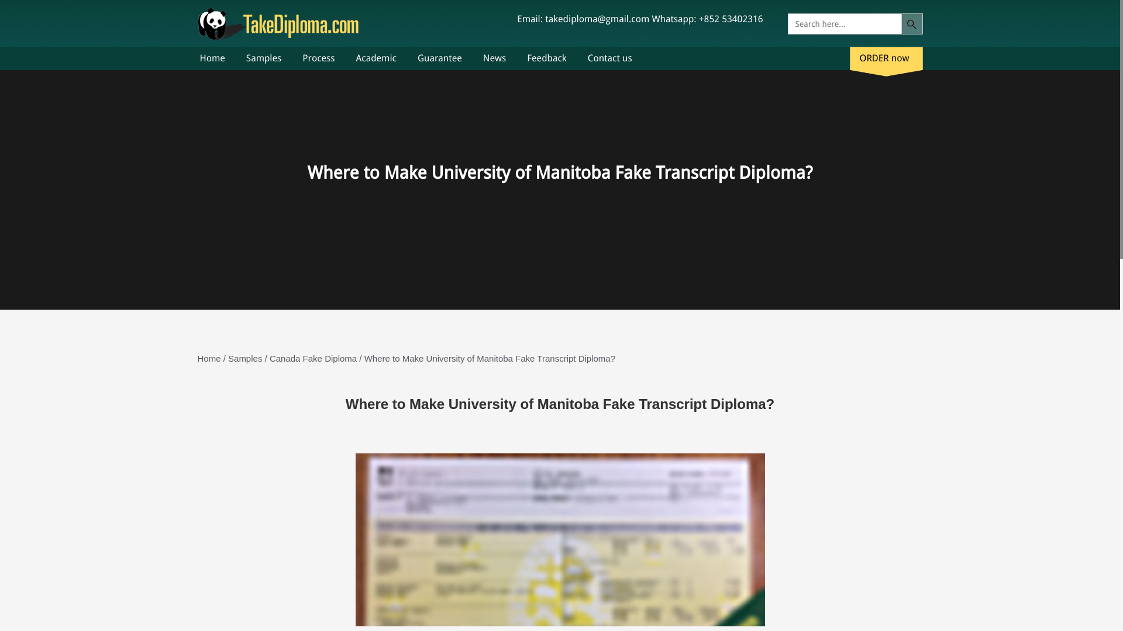 The image size is (1123, 631). What do you see at coordinates (212, 57) in the screenshot?
I see `Home` at bounding box center [212, 57].